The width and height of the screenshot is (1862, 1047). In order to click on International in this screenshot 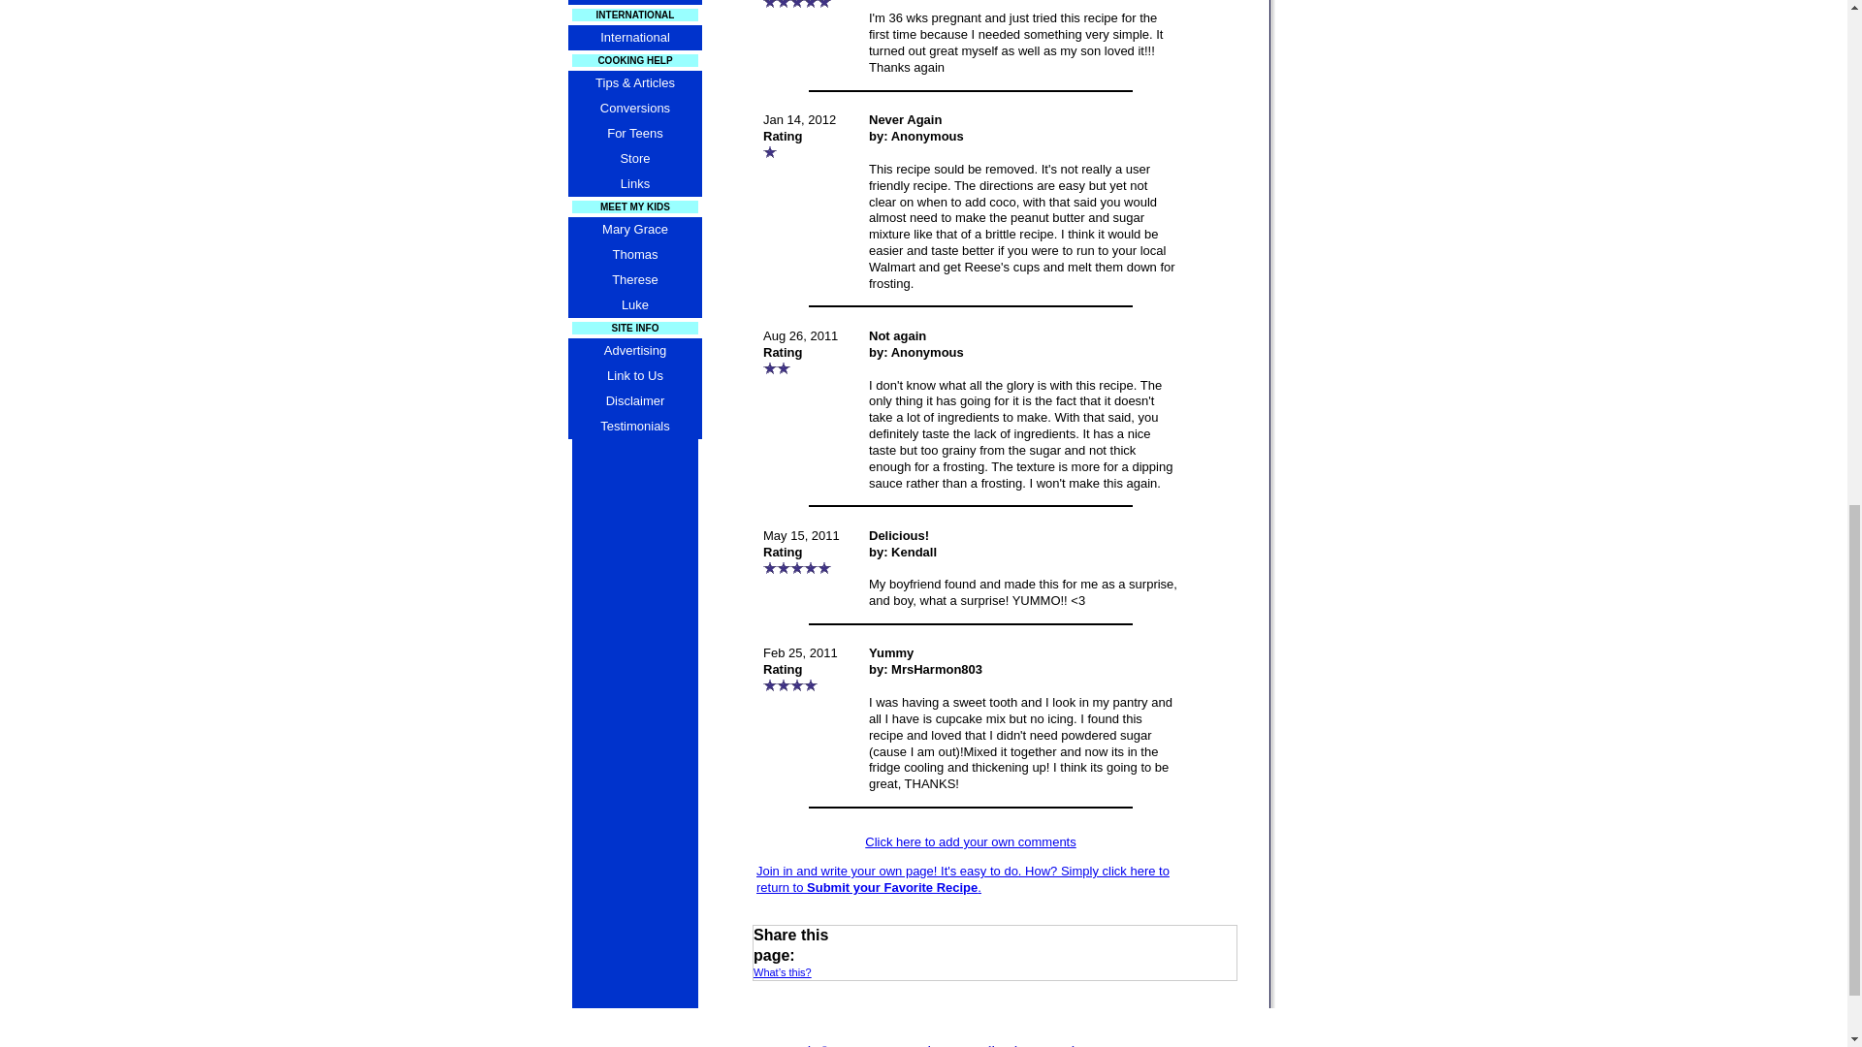, I will do `click(634, 37)`.